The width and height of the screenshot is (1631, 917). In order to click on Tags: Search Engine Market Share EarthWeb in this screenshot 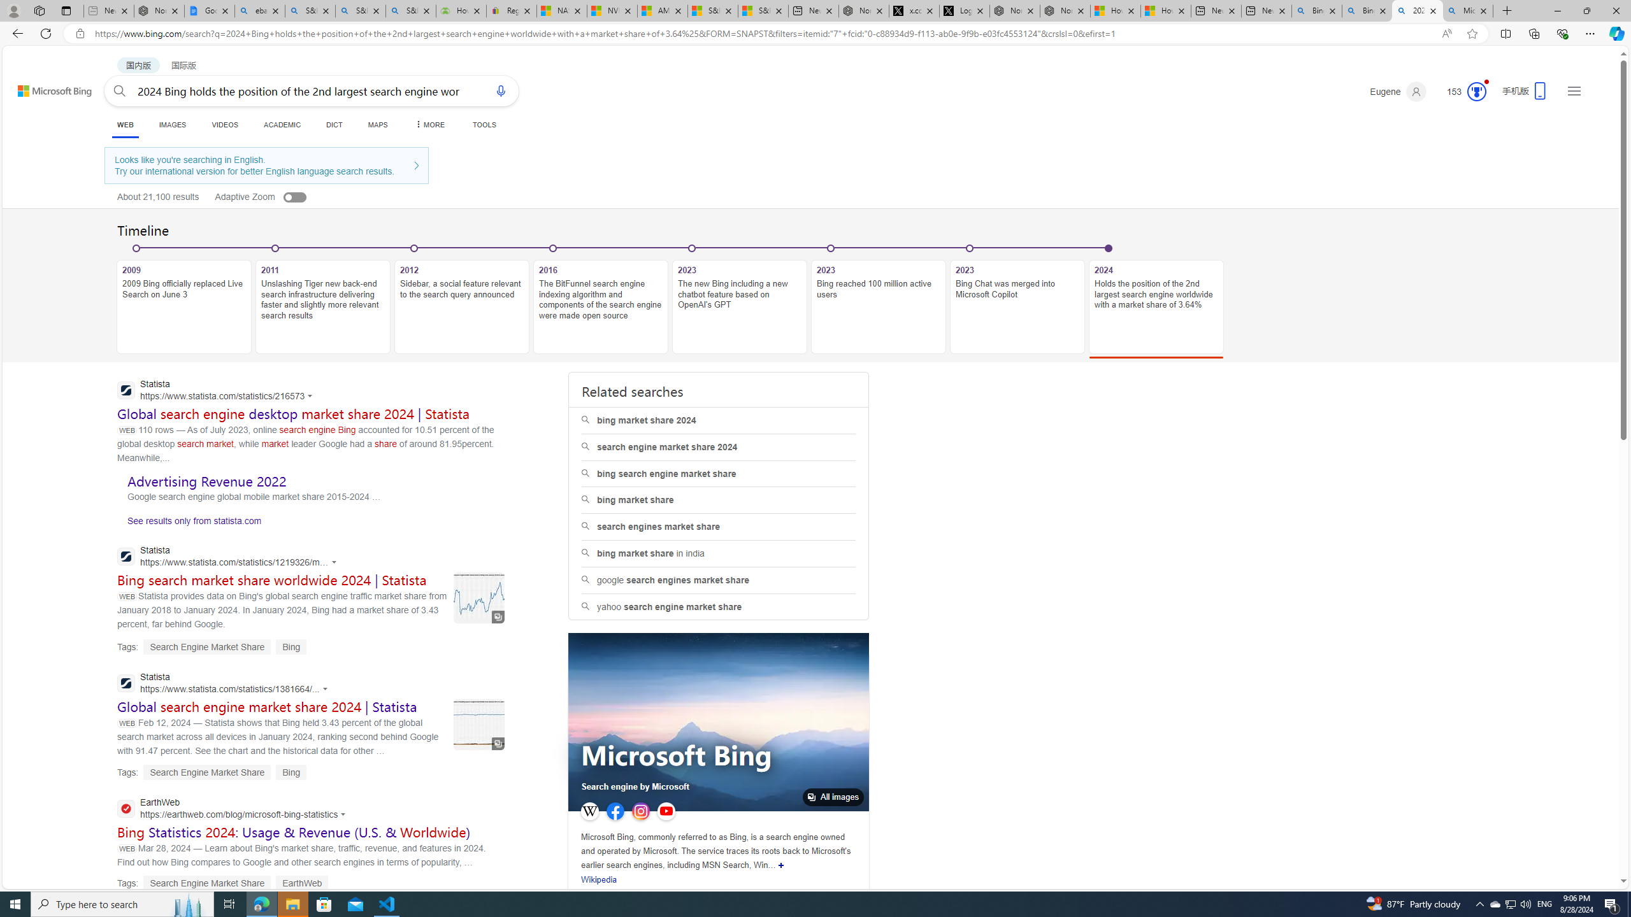, I will do `click(223, 883)`.